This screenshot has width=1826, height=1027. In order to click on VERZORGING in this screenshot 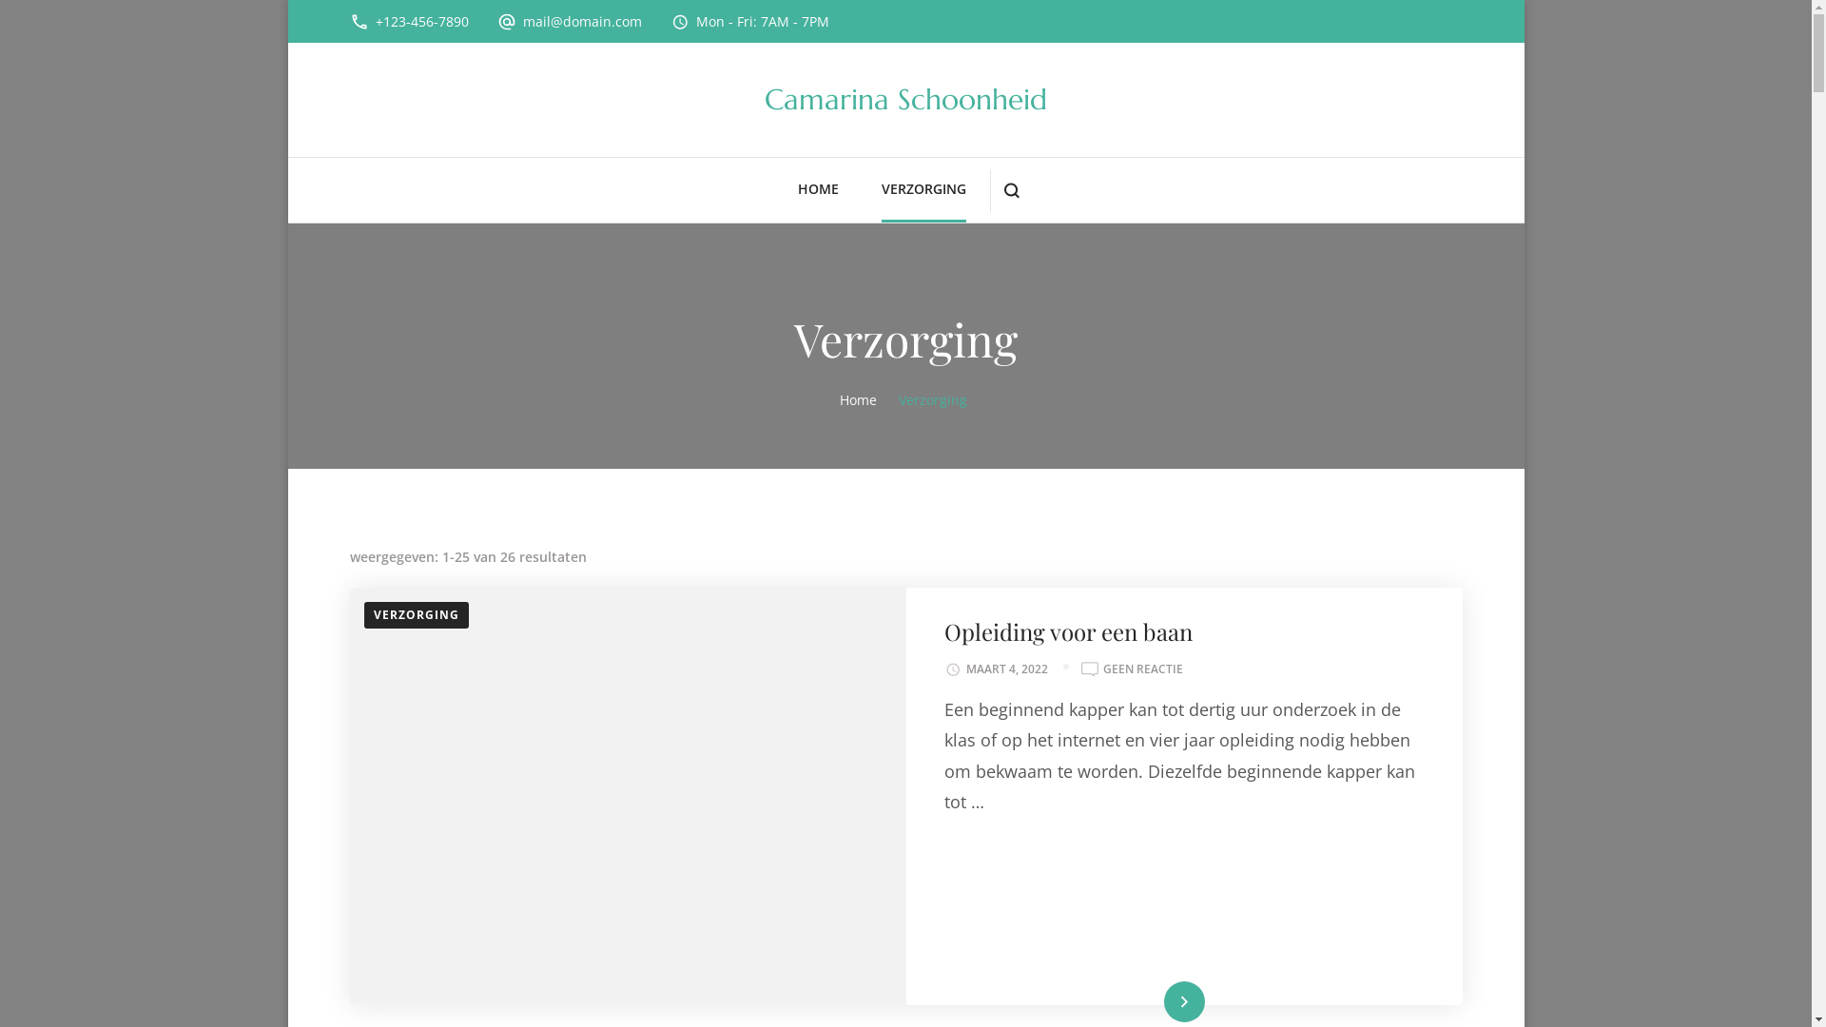, I will do `click(924, 190)`.